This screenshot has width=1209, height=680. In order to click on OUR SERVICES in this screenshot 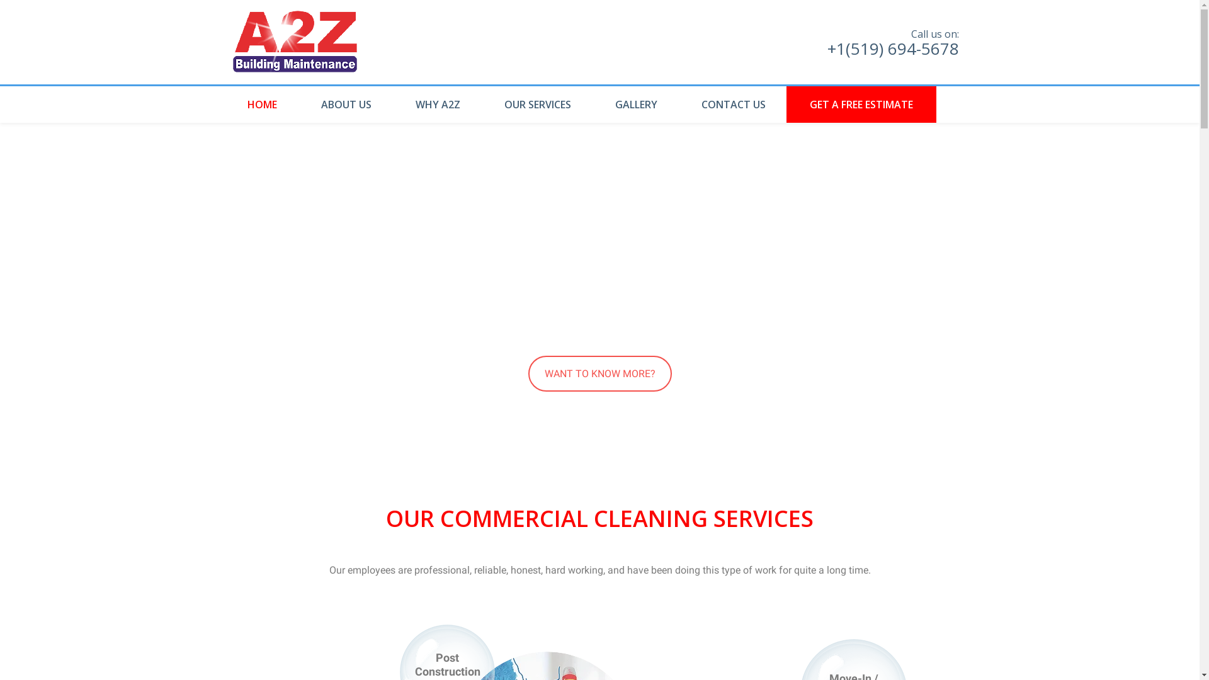, I will do `click(538, 105)`.